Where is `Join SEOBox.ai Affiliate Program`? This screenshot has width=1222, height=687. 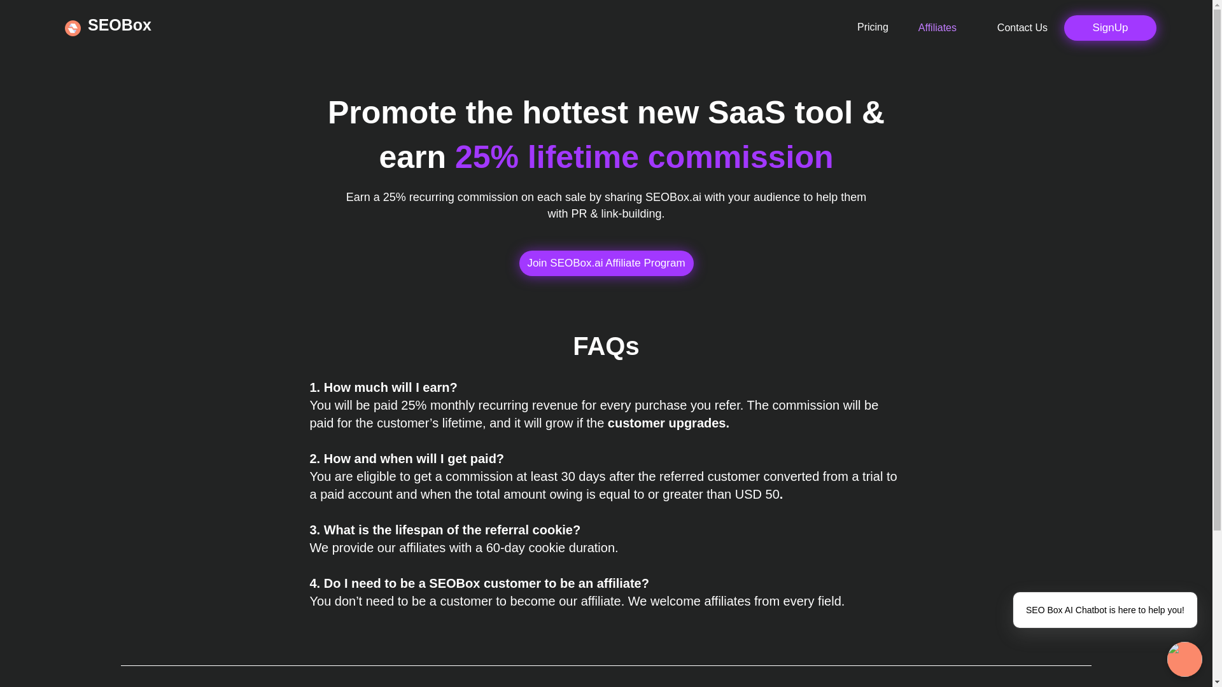
Join SEOBox.ai Affiliate Program is located at coordinates (607, 263).